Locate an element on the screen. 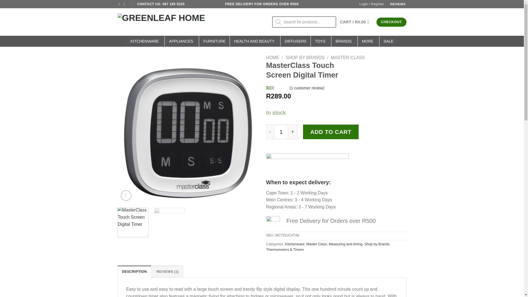  1 is located at coordinates (281, 131).